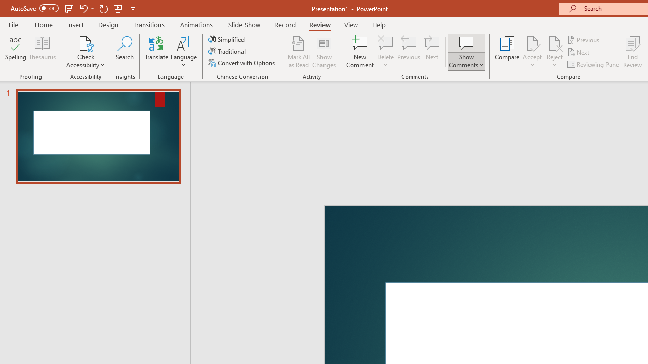  Describe the element at coordinates (227, 39) in the screenshot. I see `Simplified` at that location.